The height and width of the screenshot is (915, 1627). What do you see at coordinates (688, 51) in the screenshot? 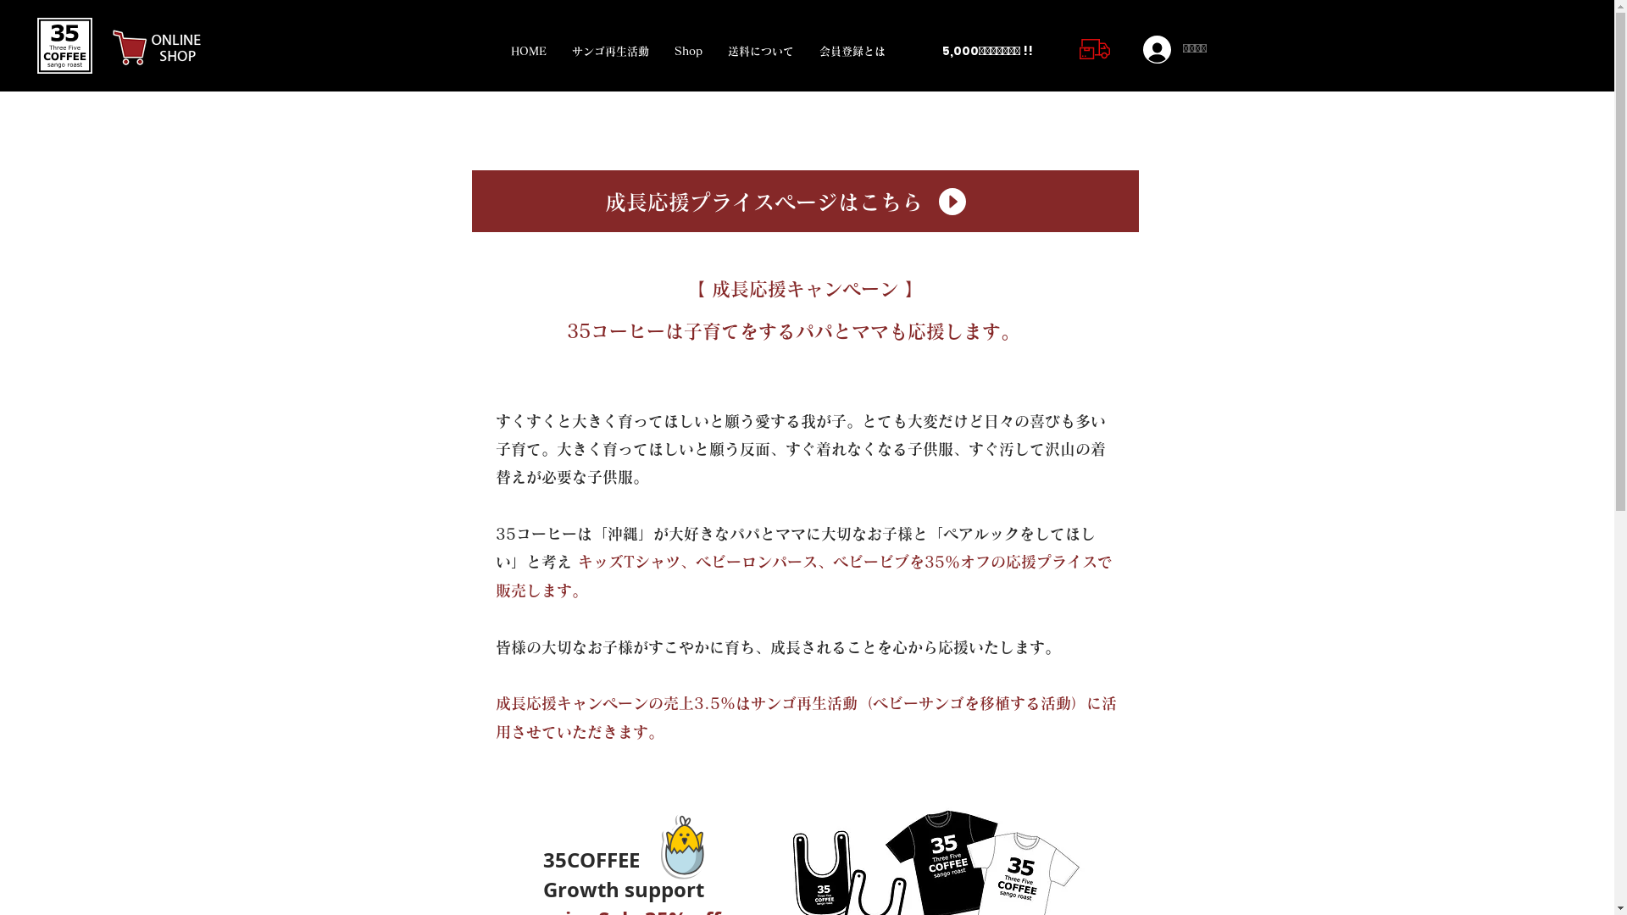
I see `Shop` at bounding box center [688, 51].